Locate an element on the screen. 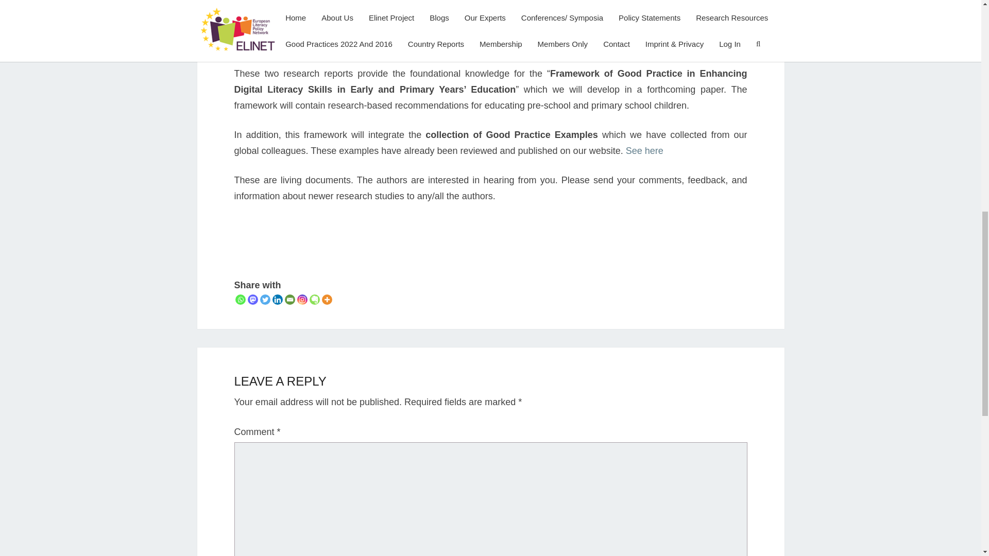 The width and height of the screenshot is (989, 556). Mastodon is located at coordinates (252, 300).